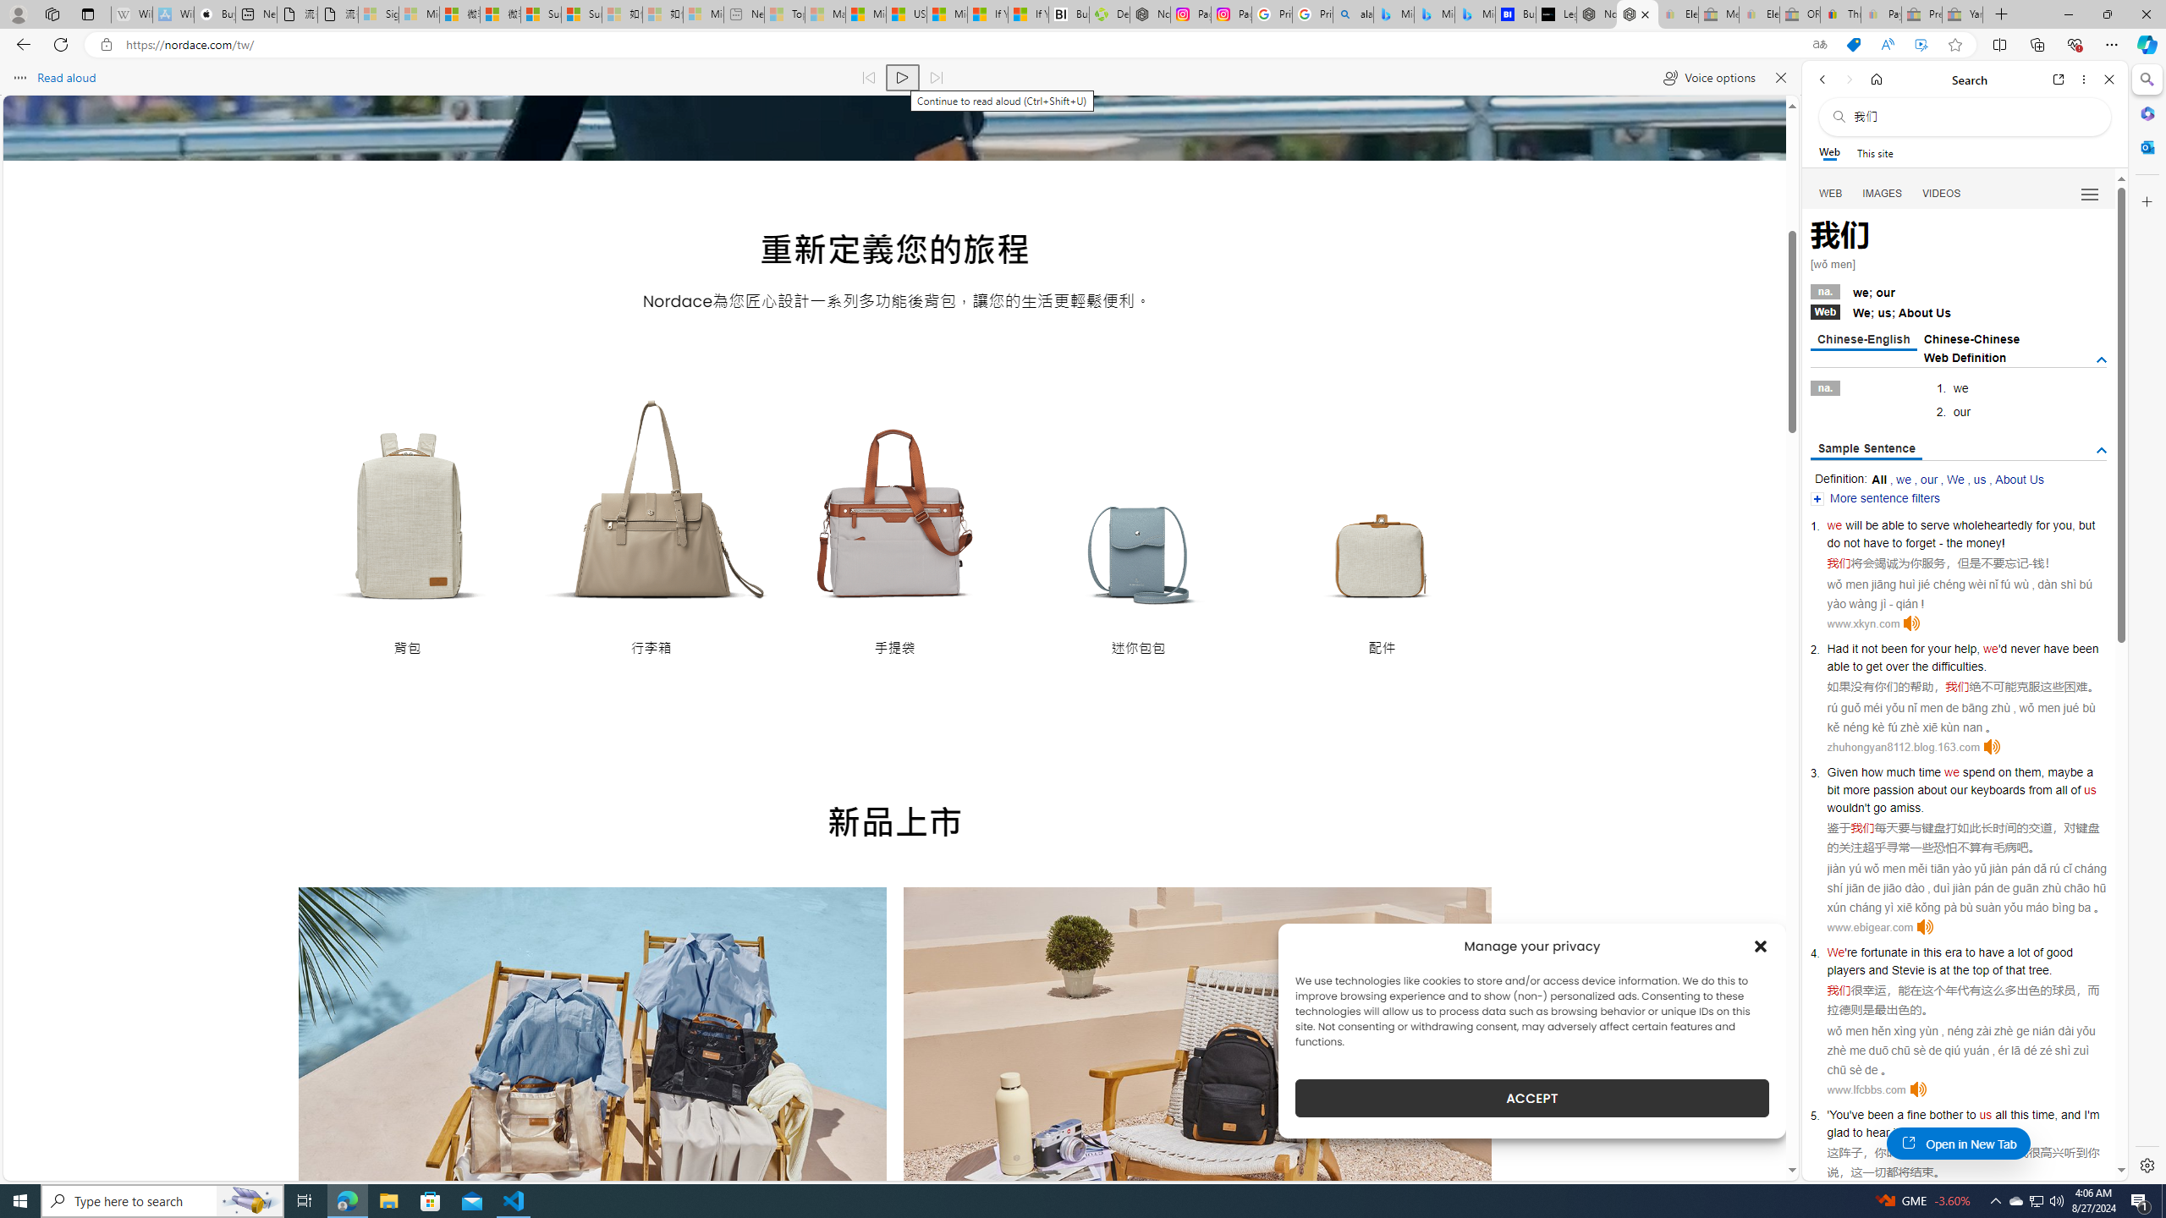 The image size is (2166, 1218). What do you see at coordinates (1935, 525) in the screenshot?
I see `serve` at bounding box center [1935, 525].